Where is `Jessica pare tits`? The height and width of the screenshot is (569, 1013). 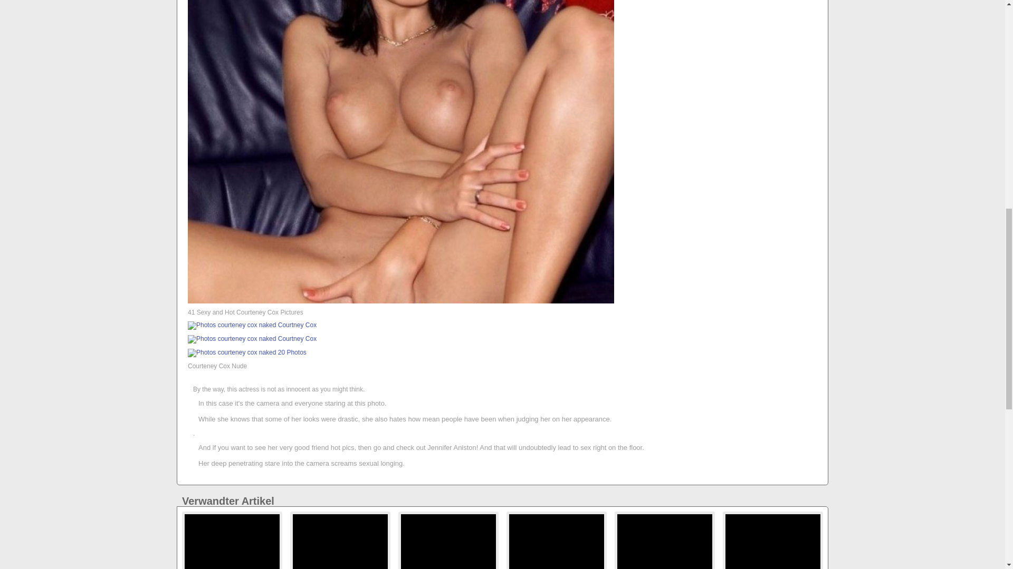
Jessica pare tits is located at coordinates (232, 542).